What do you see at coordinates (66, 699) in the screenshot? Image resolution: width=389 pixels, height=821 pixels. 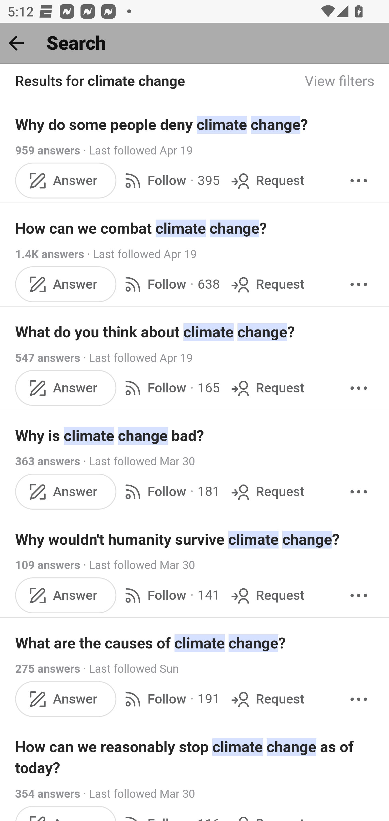 I see `Answer` at bounding box center [66, 699].